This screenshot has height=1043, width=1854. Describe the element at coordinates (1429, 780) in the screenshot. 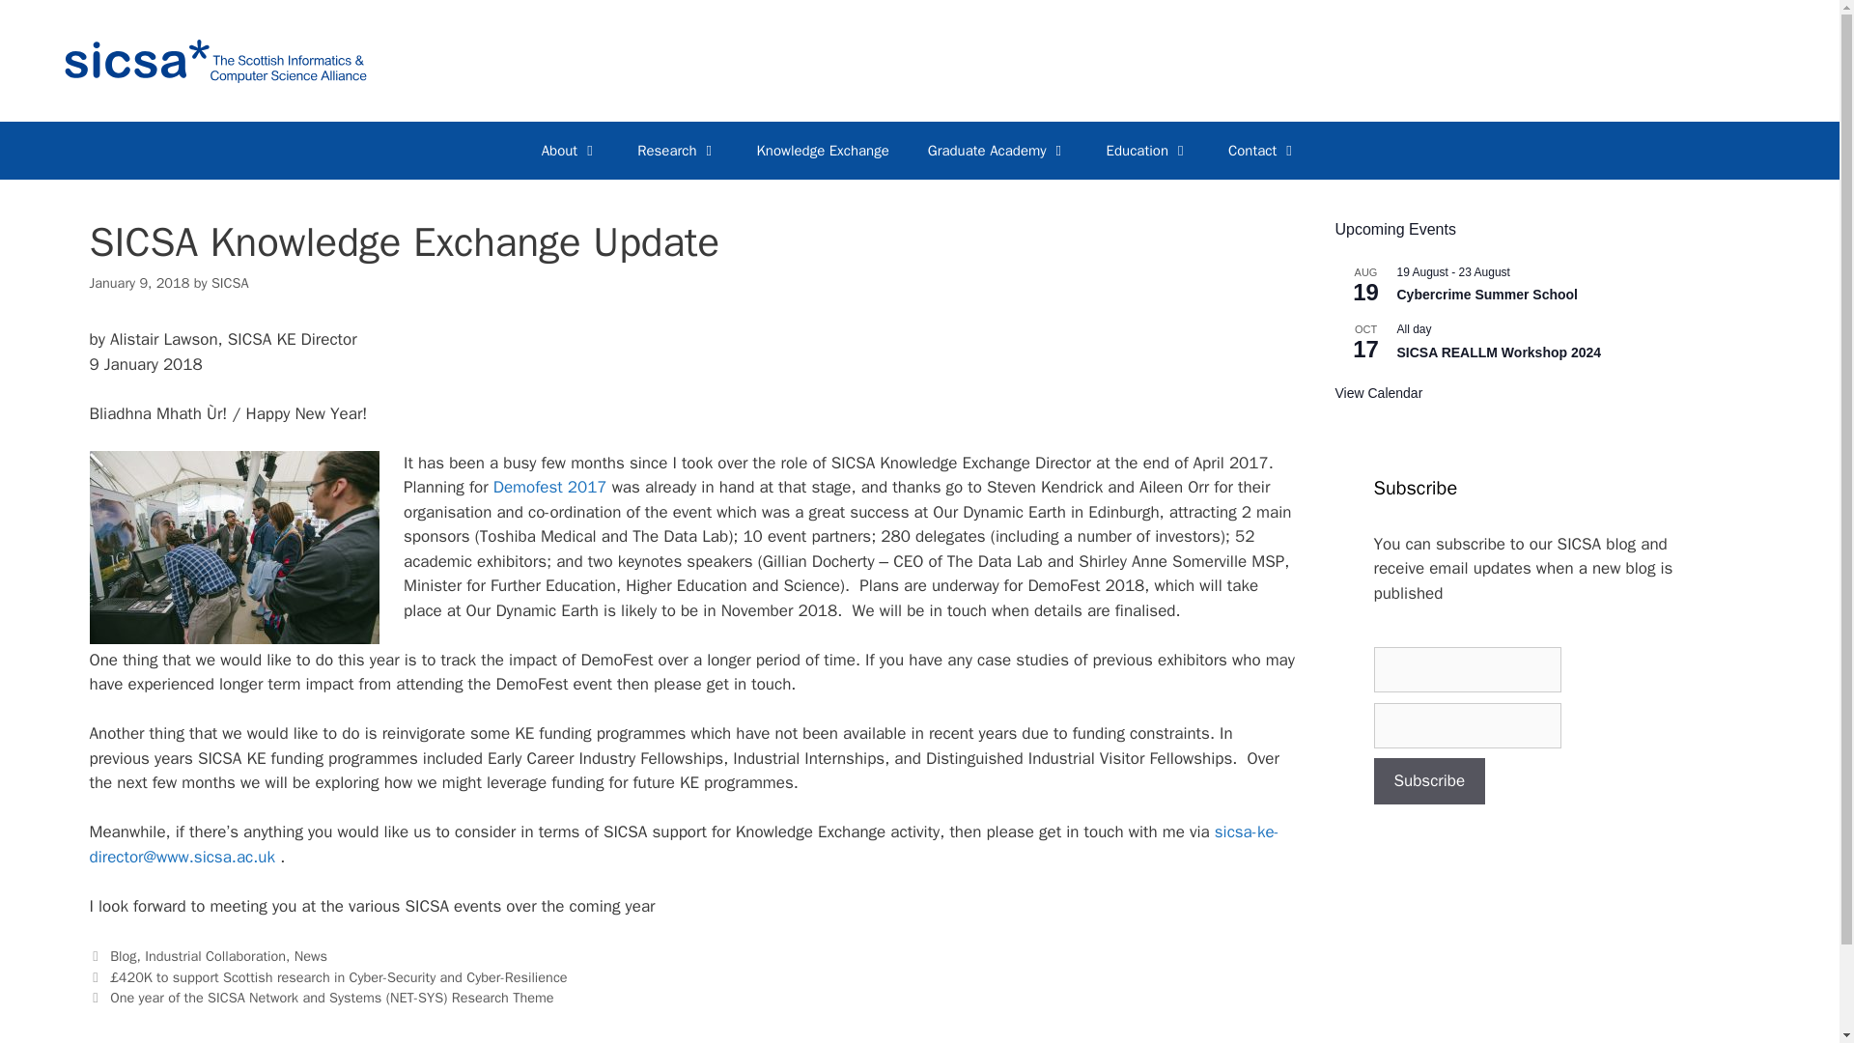

I see `Subscribe` at that location.